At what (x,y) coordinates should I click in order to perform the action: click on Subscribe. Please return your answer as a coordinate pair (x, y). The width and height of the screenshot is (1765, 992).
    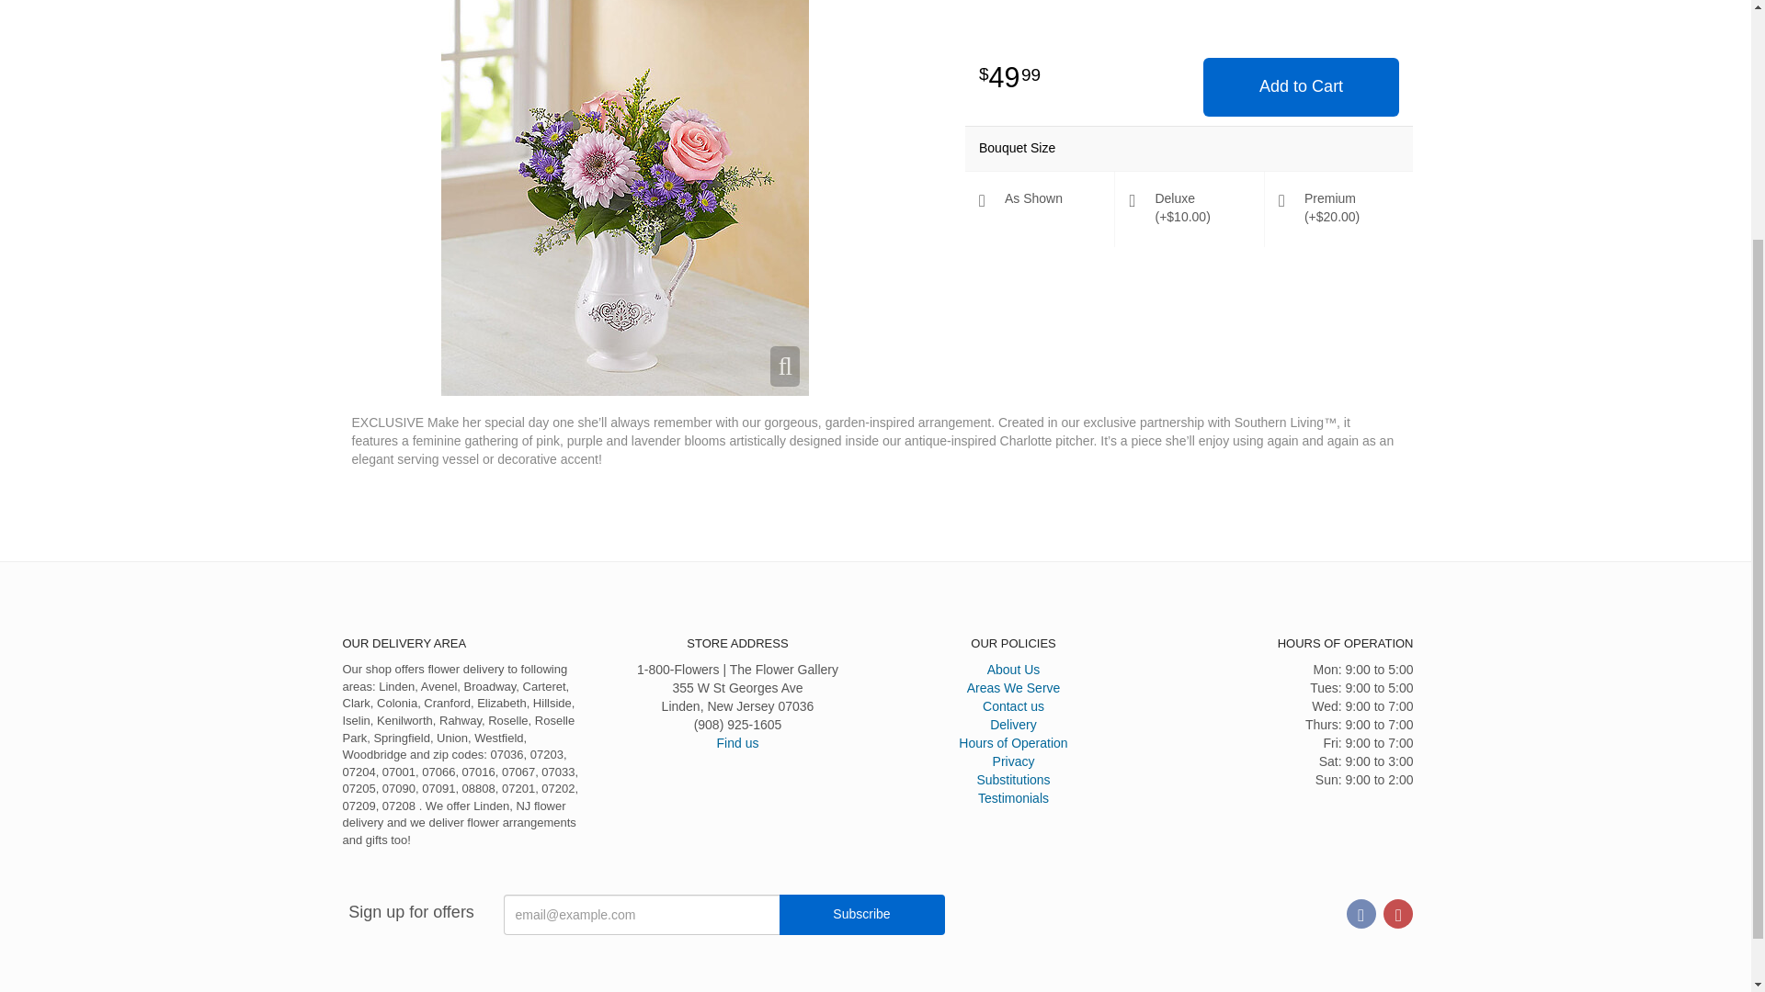
    Looking at the image, I should click on (862, 915).